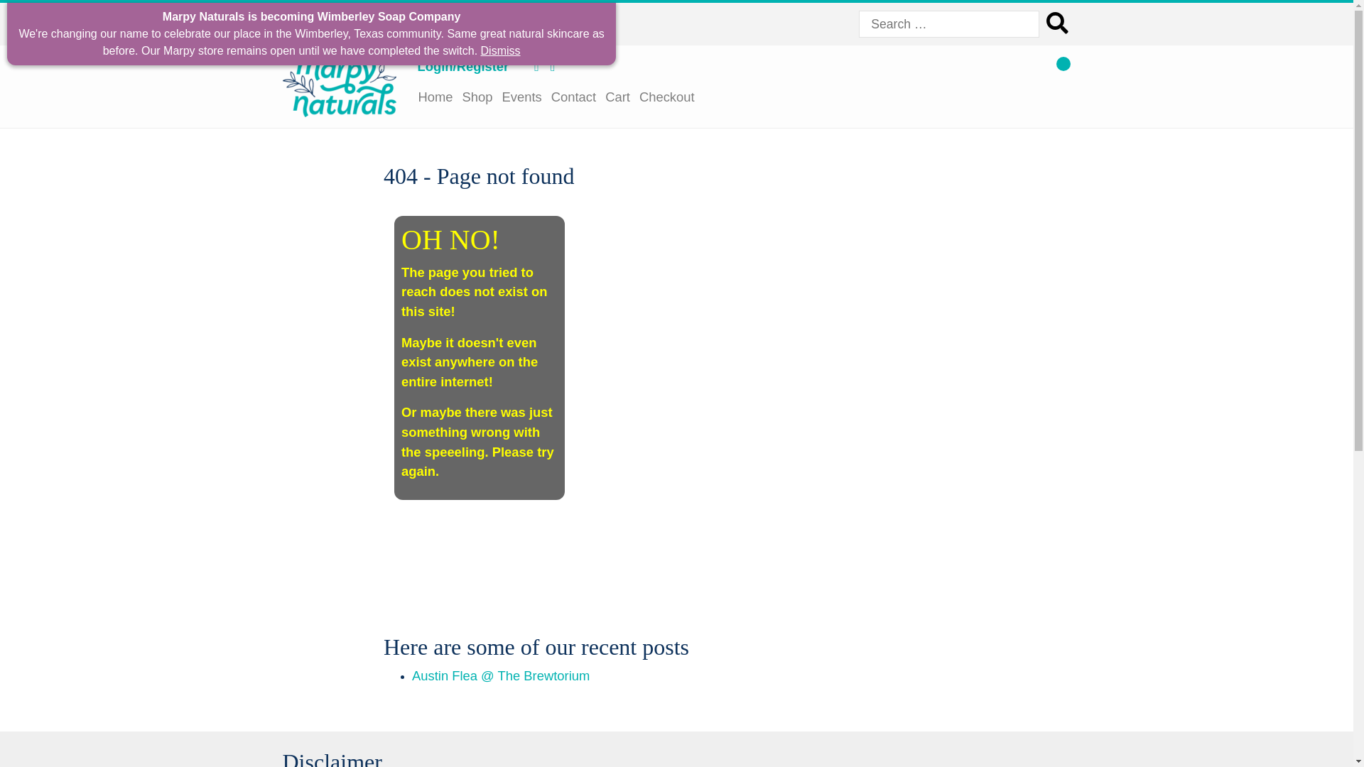  I want to click on Home, so click(438, 101).